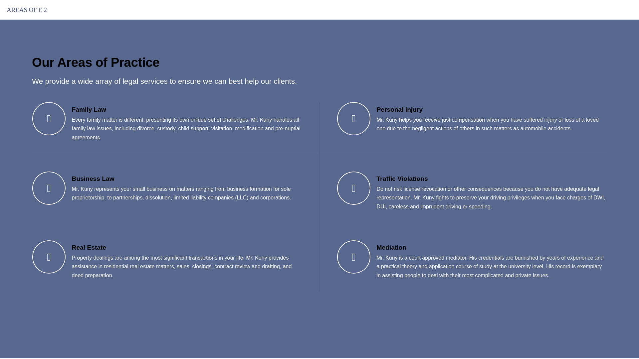 The image size is (639, 359). What do you see at coordinates (402, 179) in the screenshot?
I see `Traffic Violations` at bounding box center [402, 179].